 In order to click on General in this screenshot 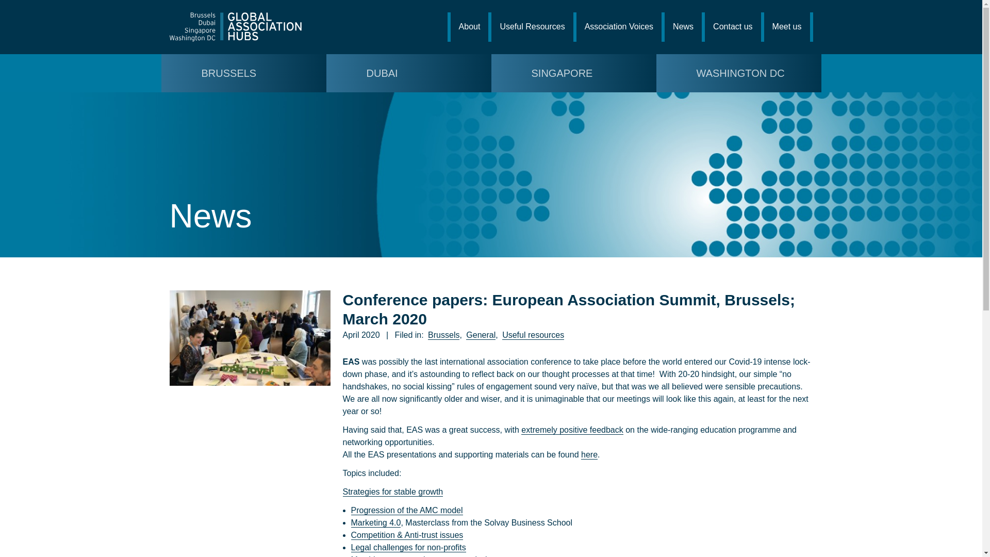, I will do `click(481, 335)`.